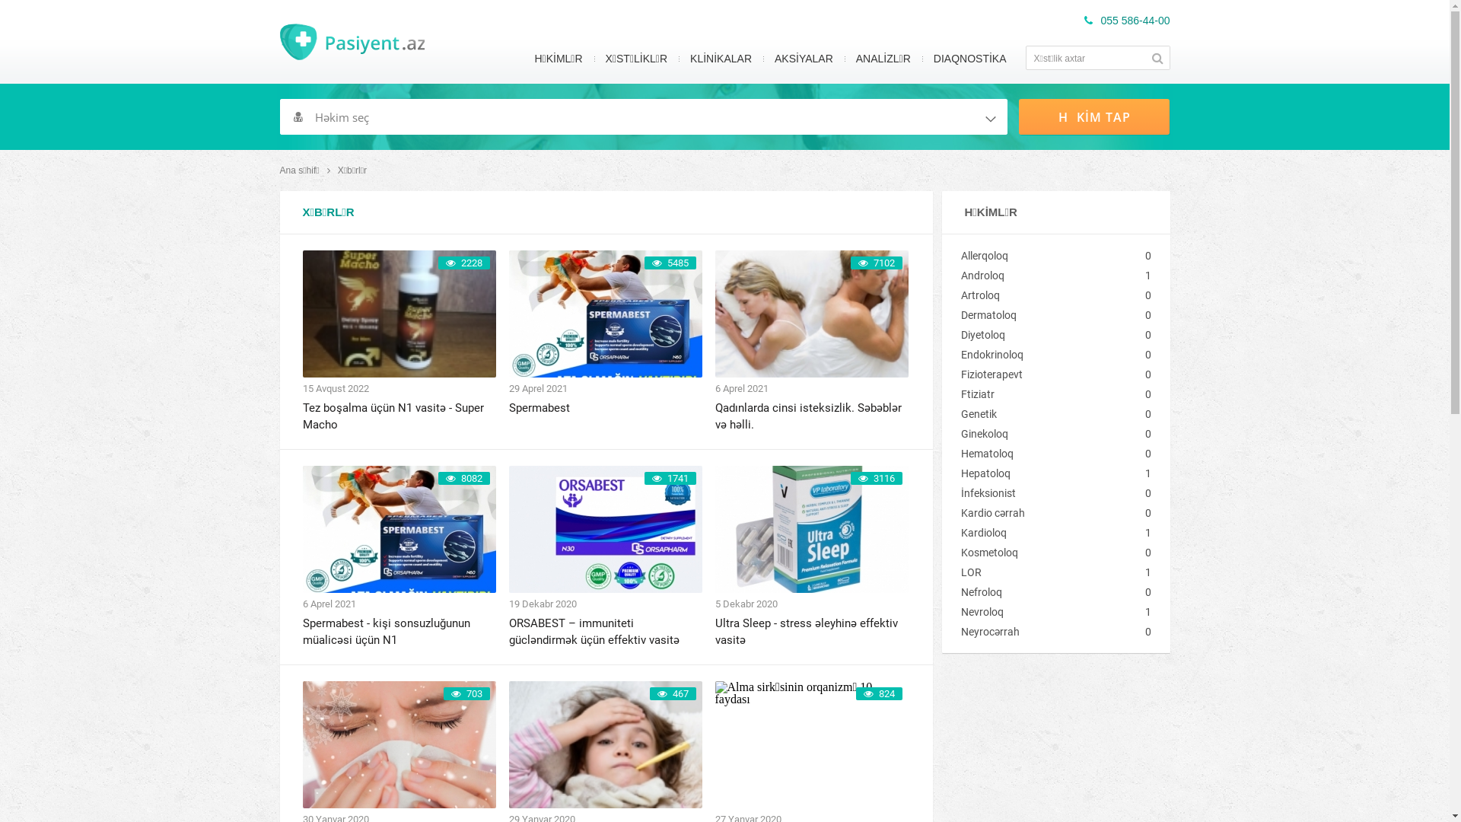  What do you see at coordinates (1043, 256) in the screenshot?
I see `Allerqoloq` at bounding box center [1043, 256].